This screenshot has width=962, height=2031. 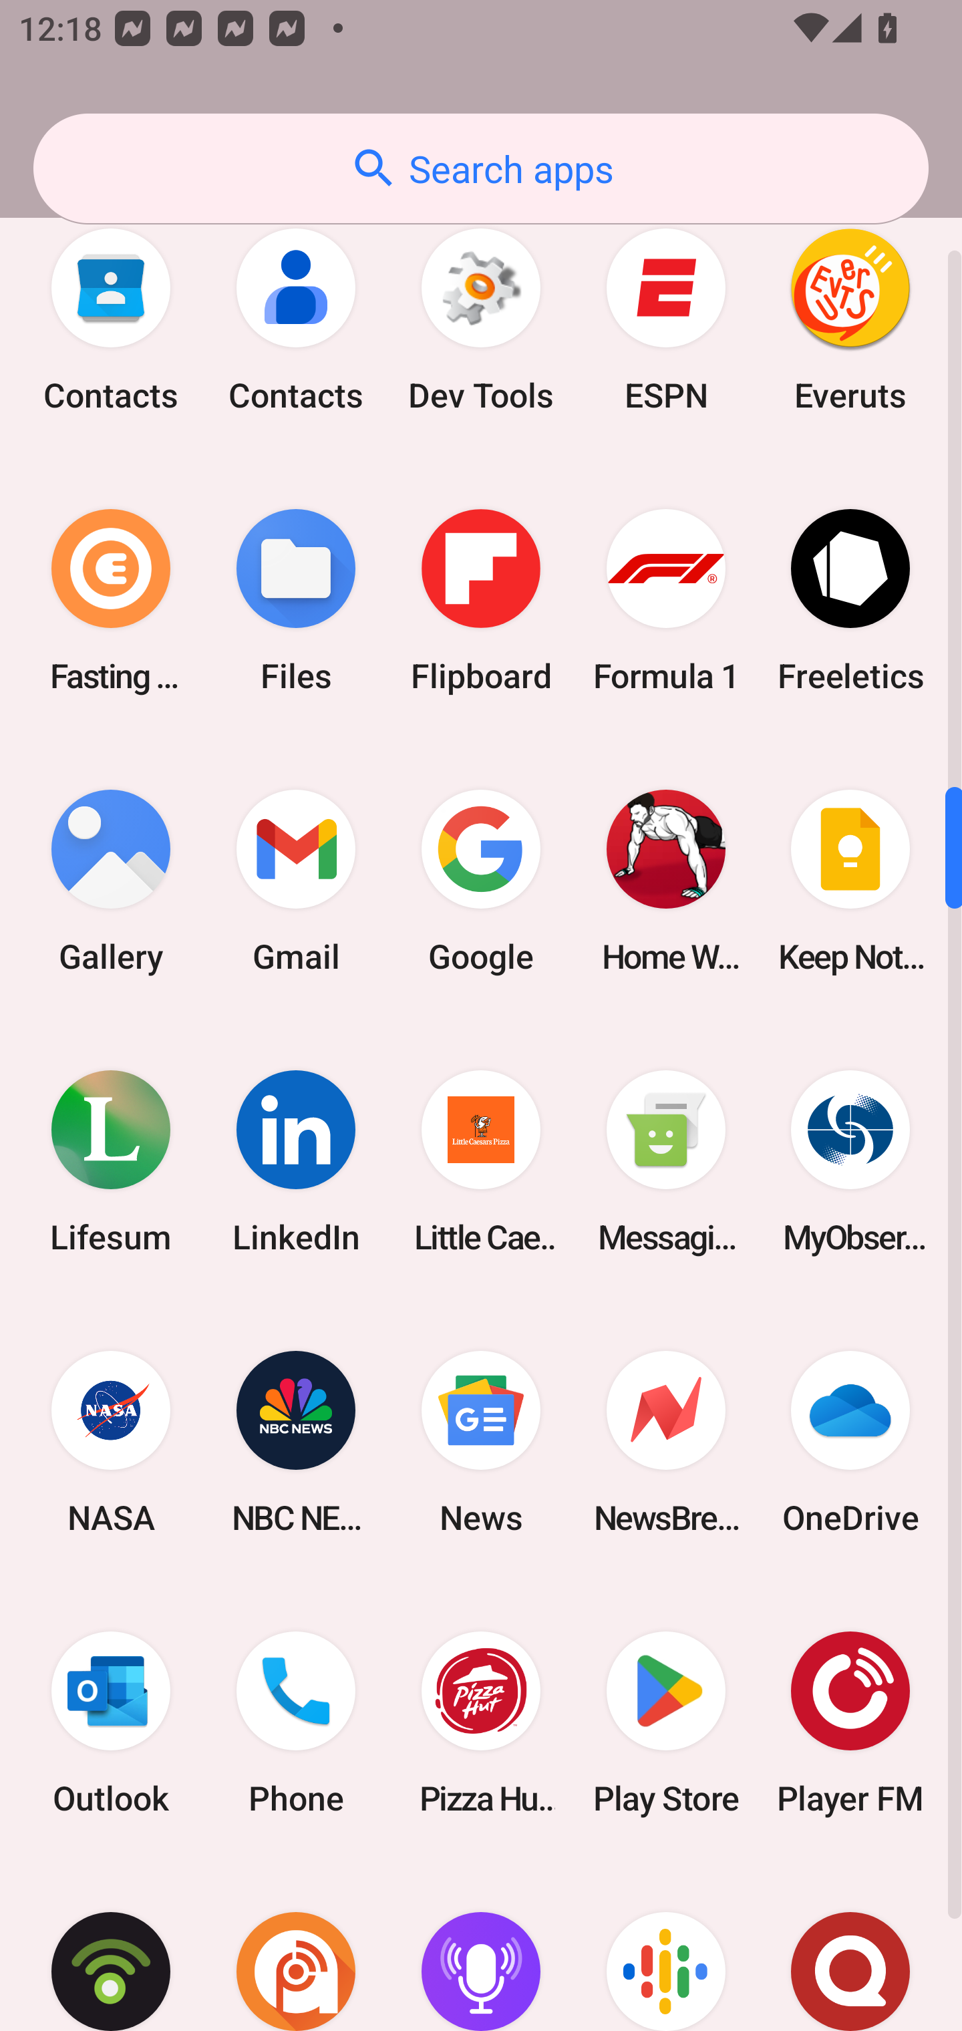 I want to click on Podcast Player, so click(x=481, y=1947).